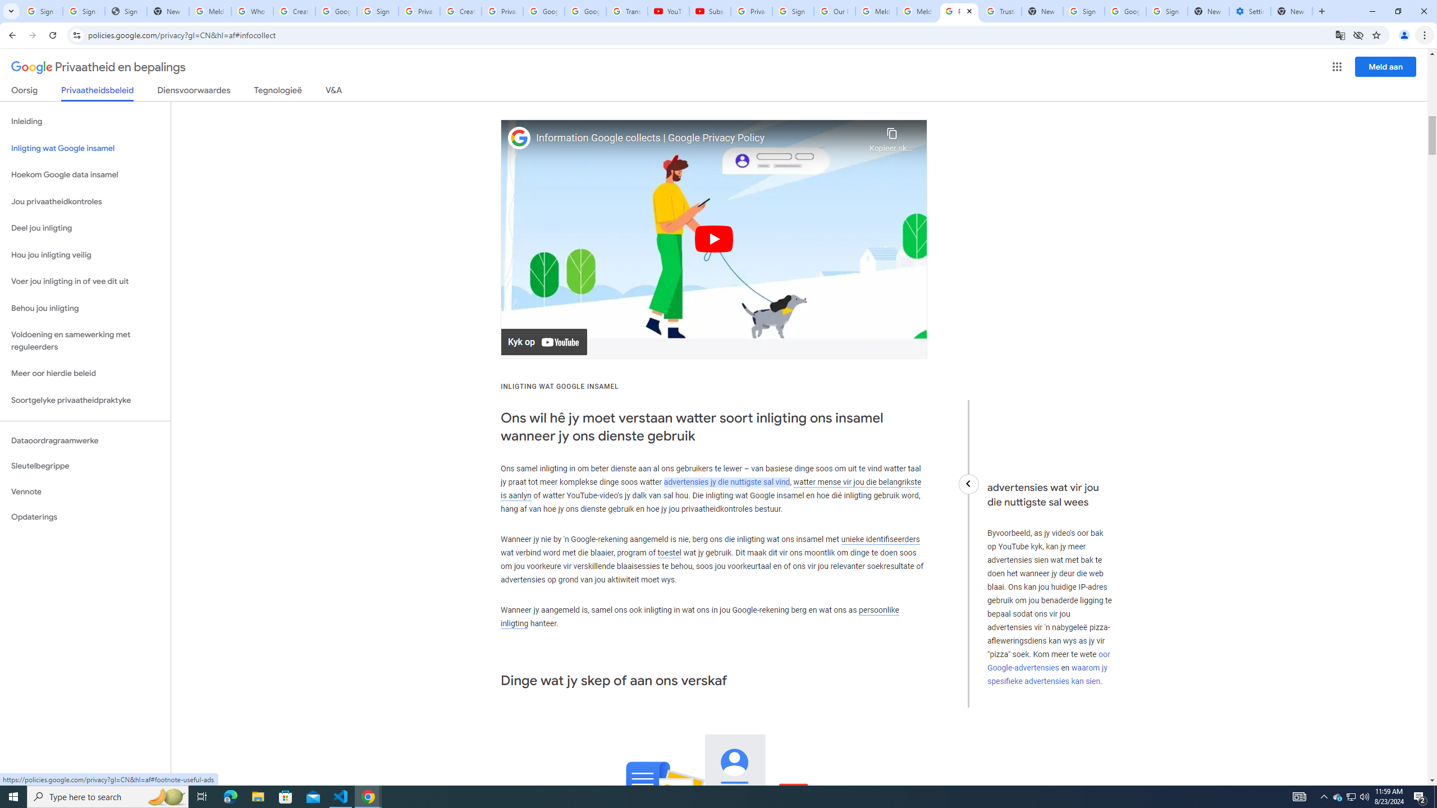 The width and height of the screenshot is (1437, 808). What do you see at coordinates (85, 466) in the screenshot?
I see `Sleutelbegrippe` at bounding box center [85, 466].